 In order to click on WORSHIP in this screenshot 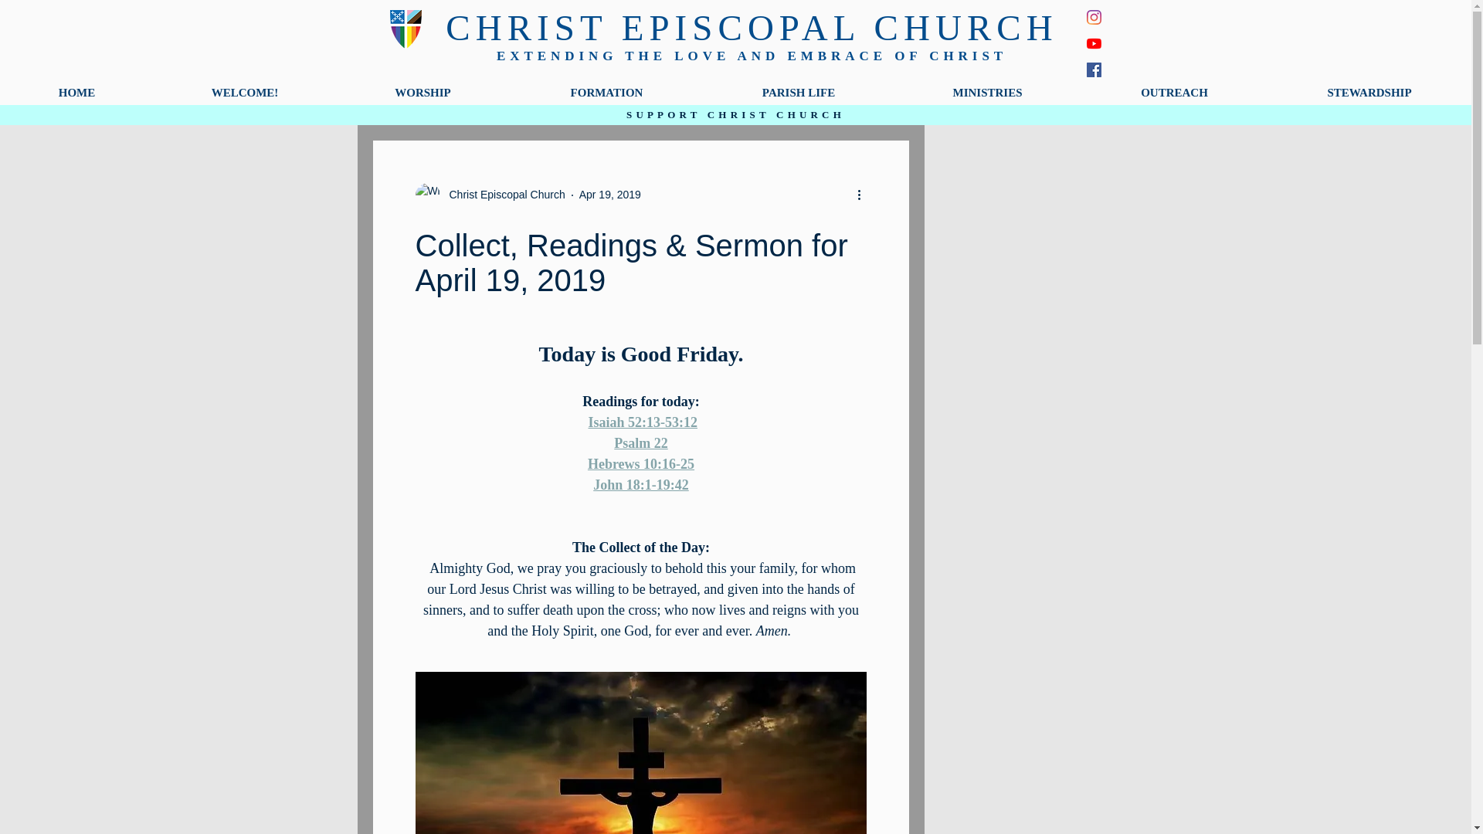, I will do `click(423, 92)`.